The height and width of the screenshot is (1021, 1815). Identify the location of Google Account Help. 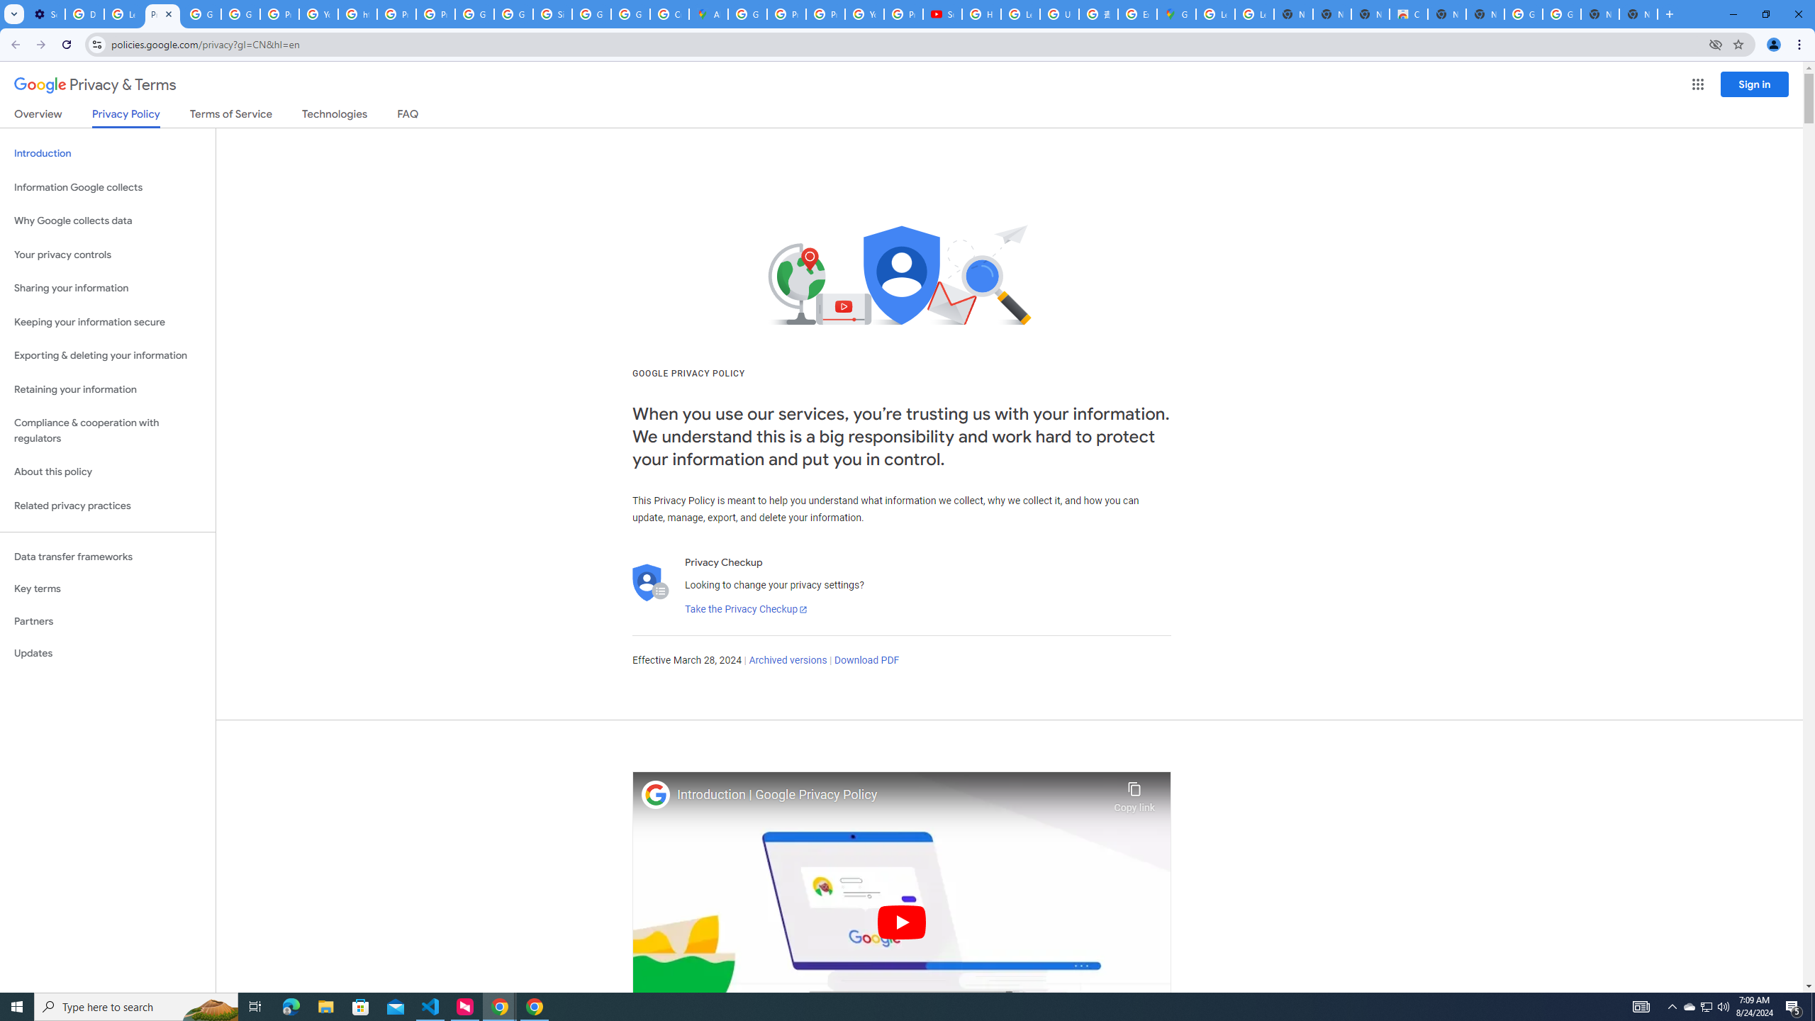
(201, 14).